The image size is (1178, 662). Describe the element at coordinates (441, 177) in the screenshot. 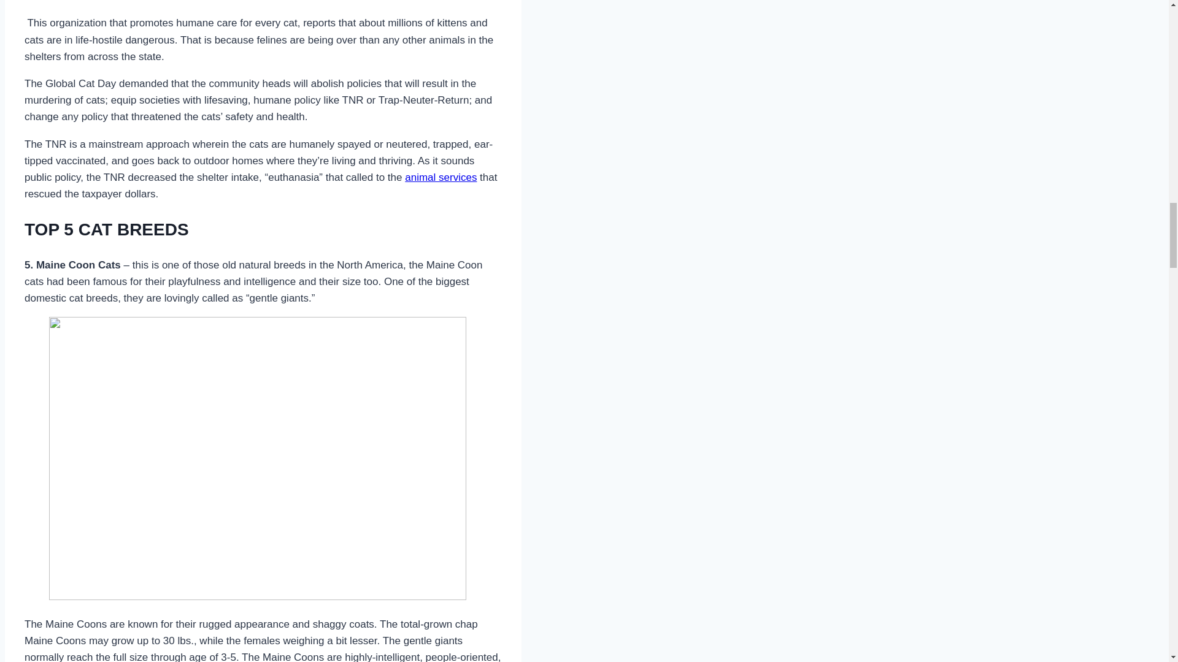

I see `animal services` at that location.